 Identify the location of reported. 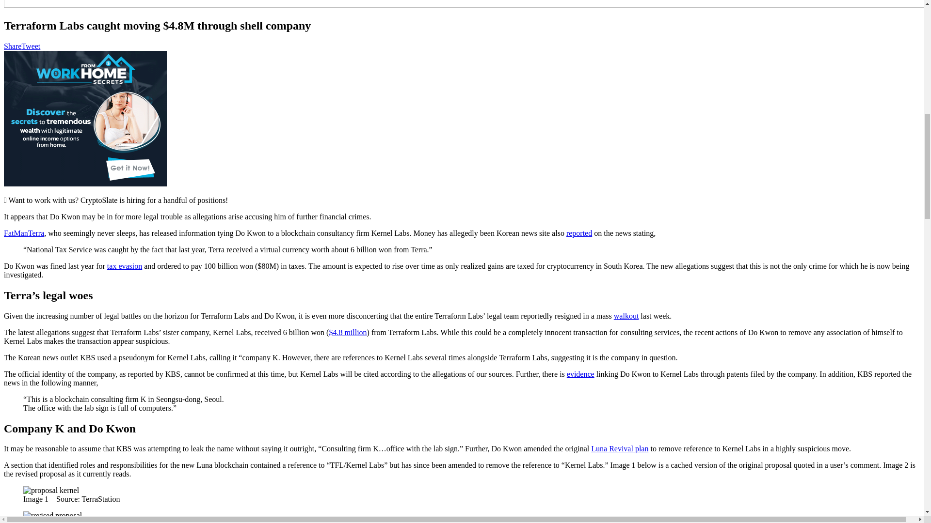
(579, 233).